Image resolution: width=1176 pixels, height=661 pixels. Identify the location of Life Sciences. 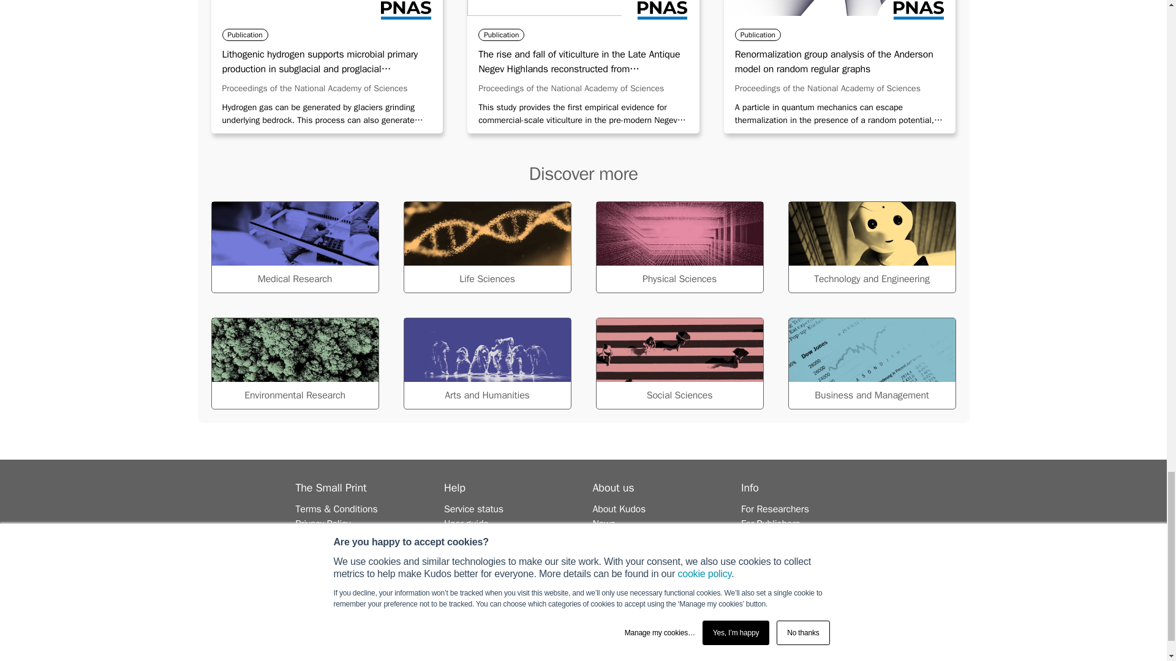
(486, 247).